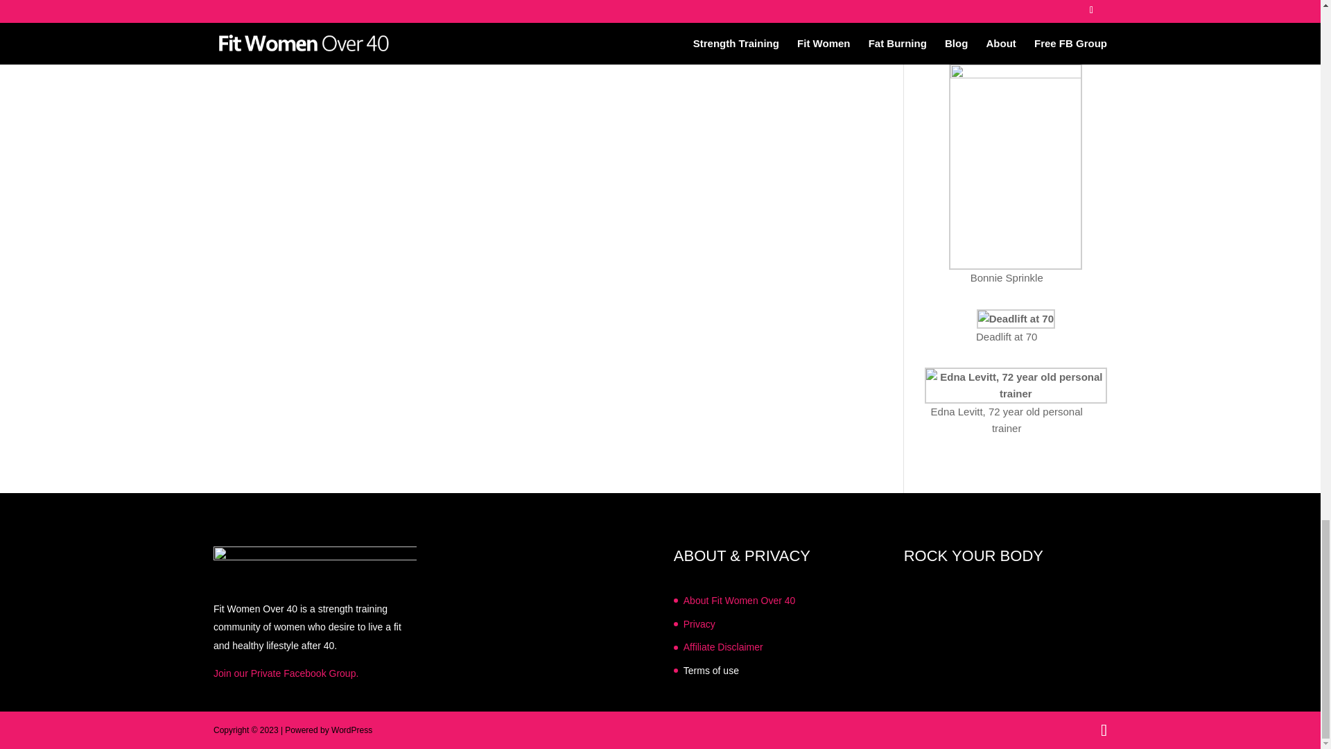  What do you see at coordinates (723, 646) in the screenshot?
I see `Affiliate Disclaimer` at bounding box center [723, 646].